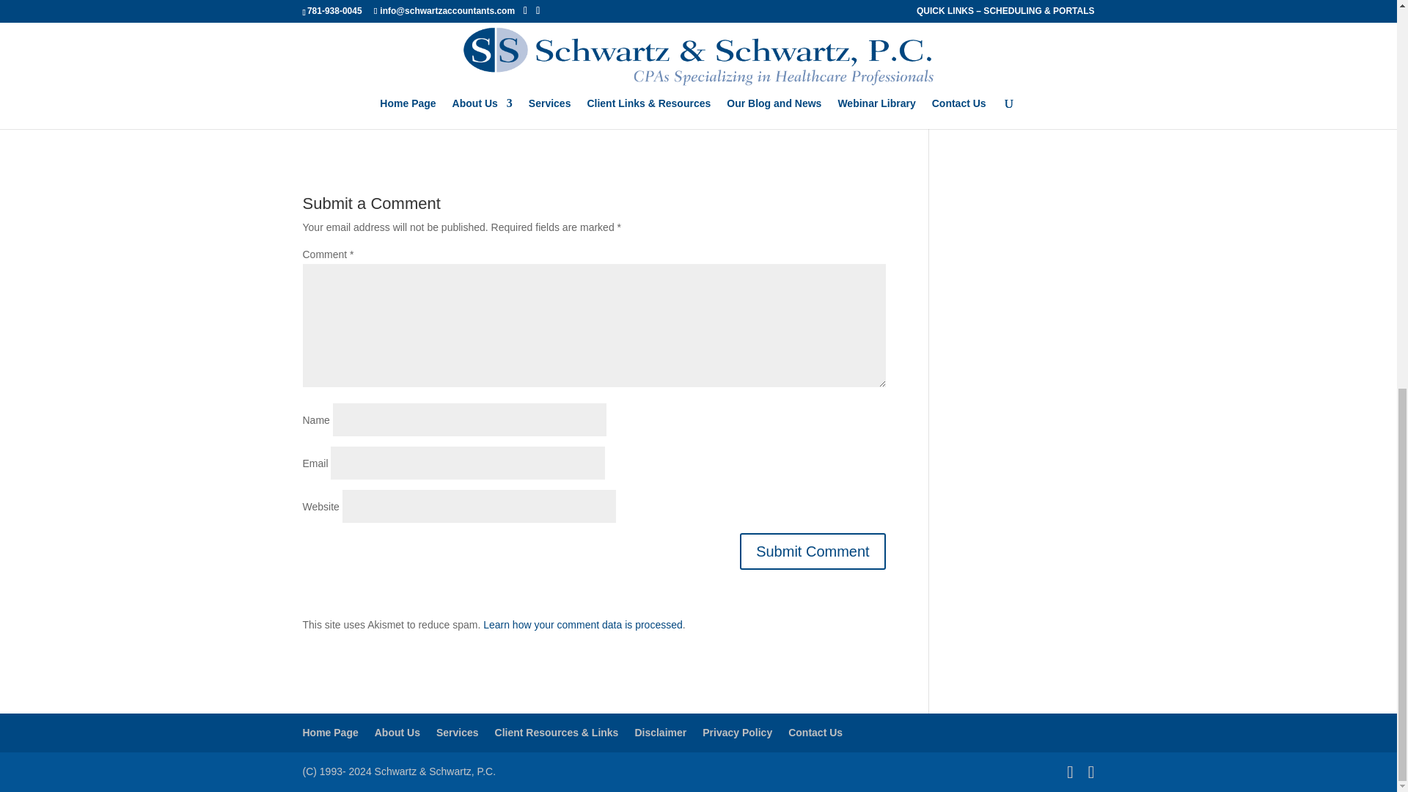  I want to click on Services, so click(458, 732).